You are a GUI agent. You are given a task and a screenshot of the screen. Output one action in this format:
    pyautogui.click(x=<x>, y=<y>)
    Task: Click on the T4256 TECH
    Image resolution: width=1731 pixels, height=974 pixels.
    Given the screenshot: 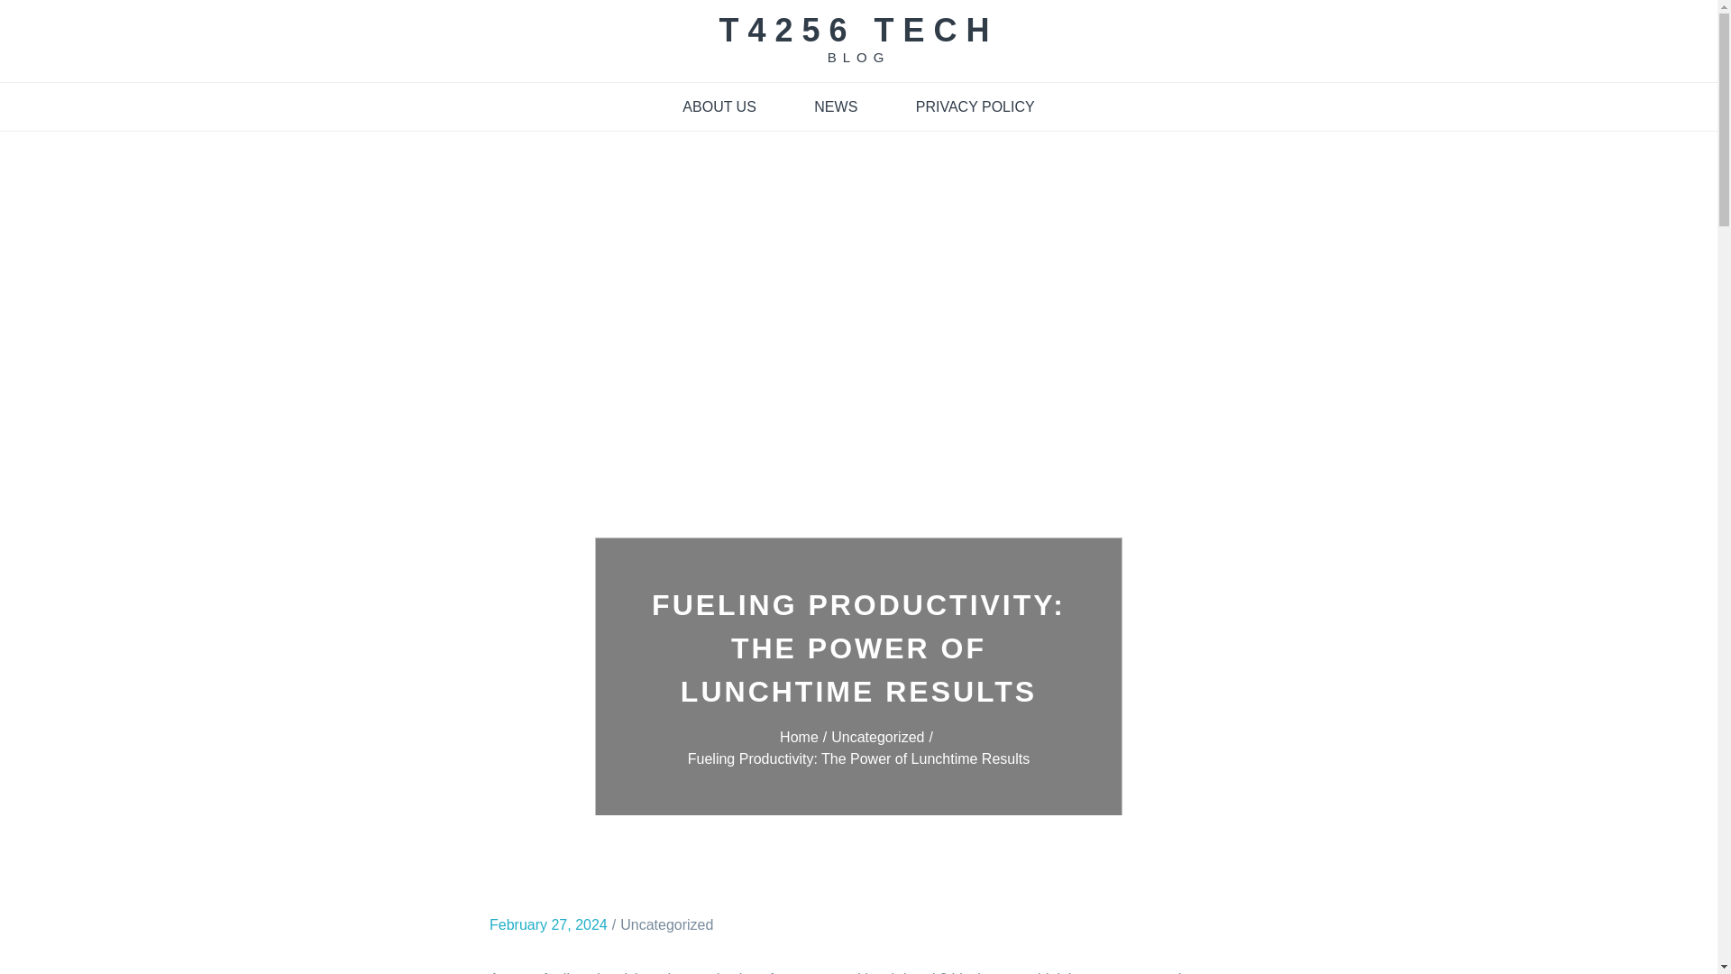 What is the action you would take?
    pyautogui.click(x=858, y=30)
    